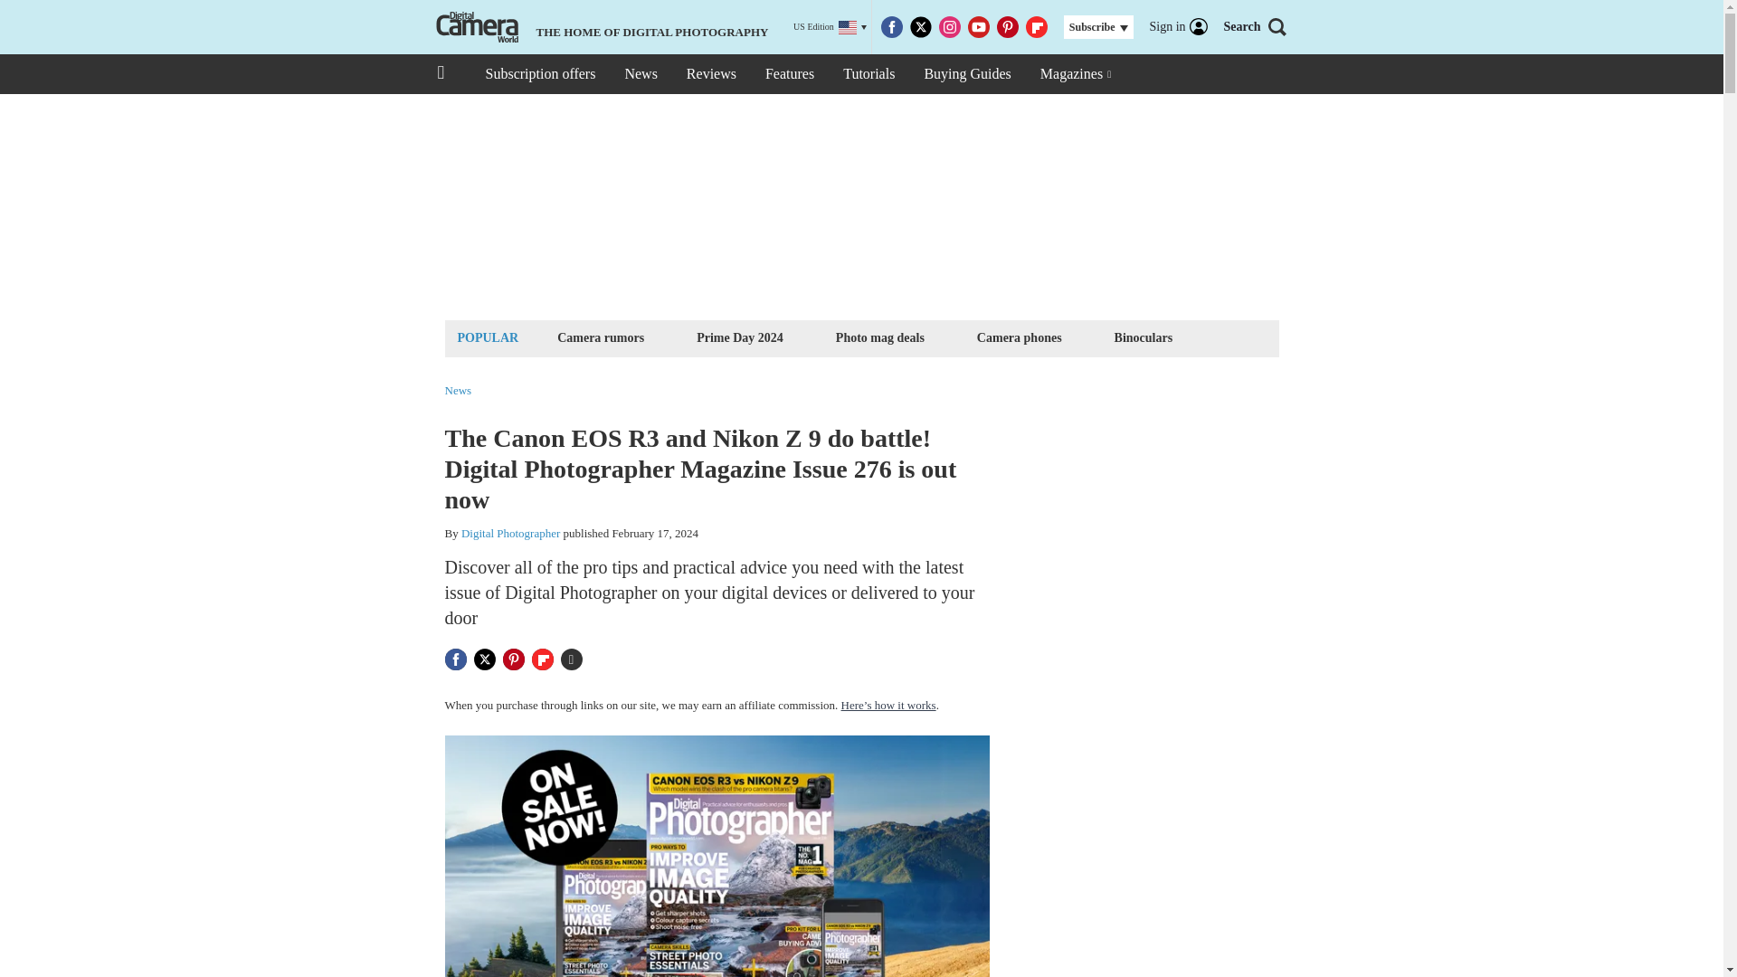 This screenshot has width=1737, height=977. I want to click on US Edition, so click(831, 27).